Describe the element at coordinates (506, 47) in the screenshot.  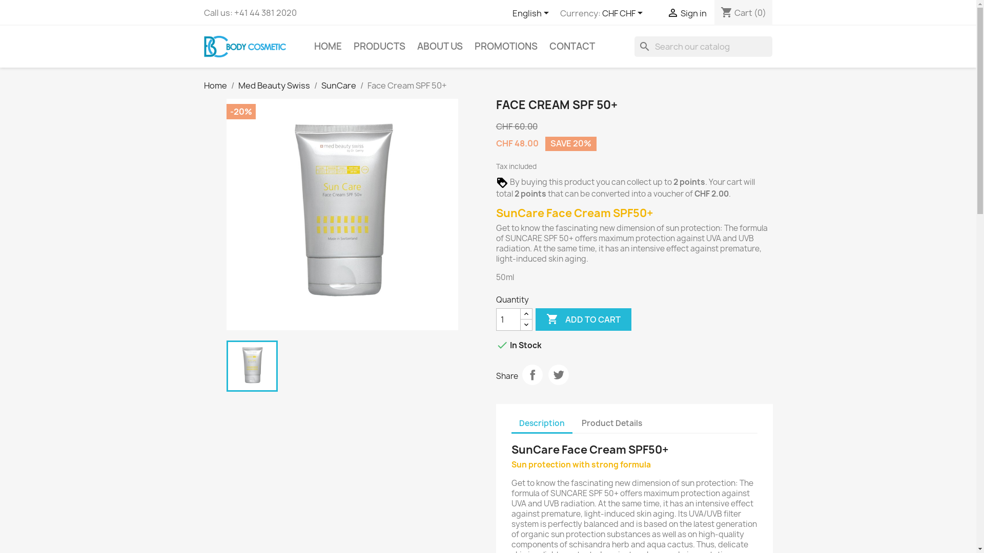
I see `PROMOTIONS` at that location.